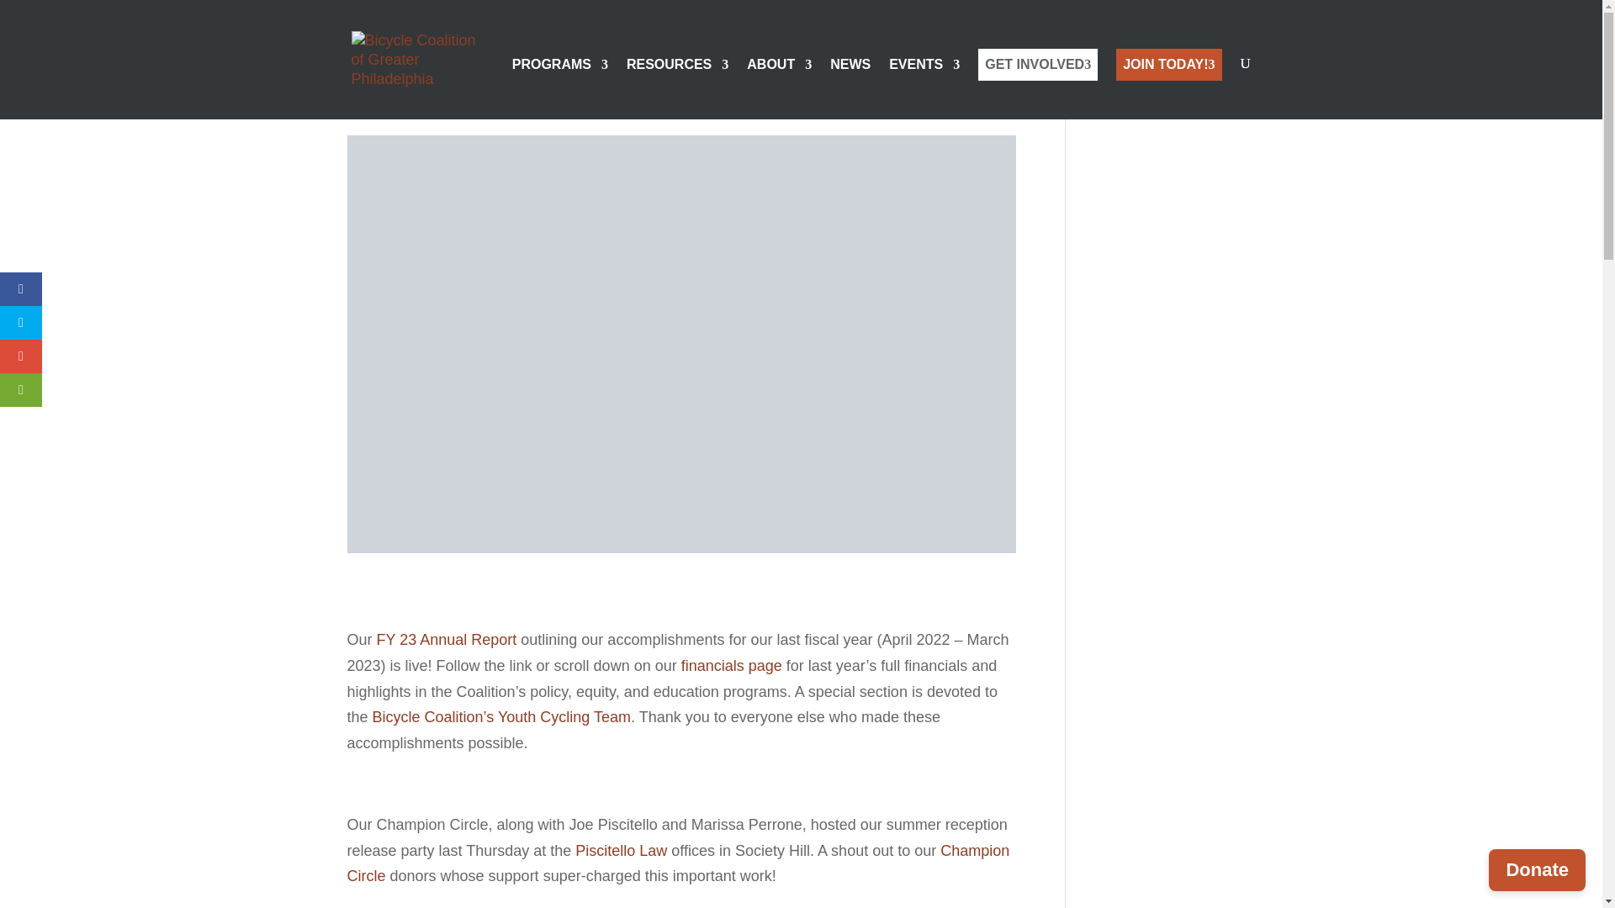  What do you see at coordinates (560, 89) in the screenshot?
I see `PROGRAMS` at bounding box center [560, 89].